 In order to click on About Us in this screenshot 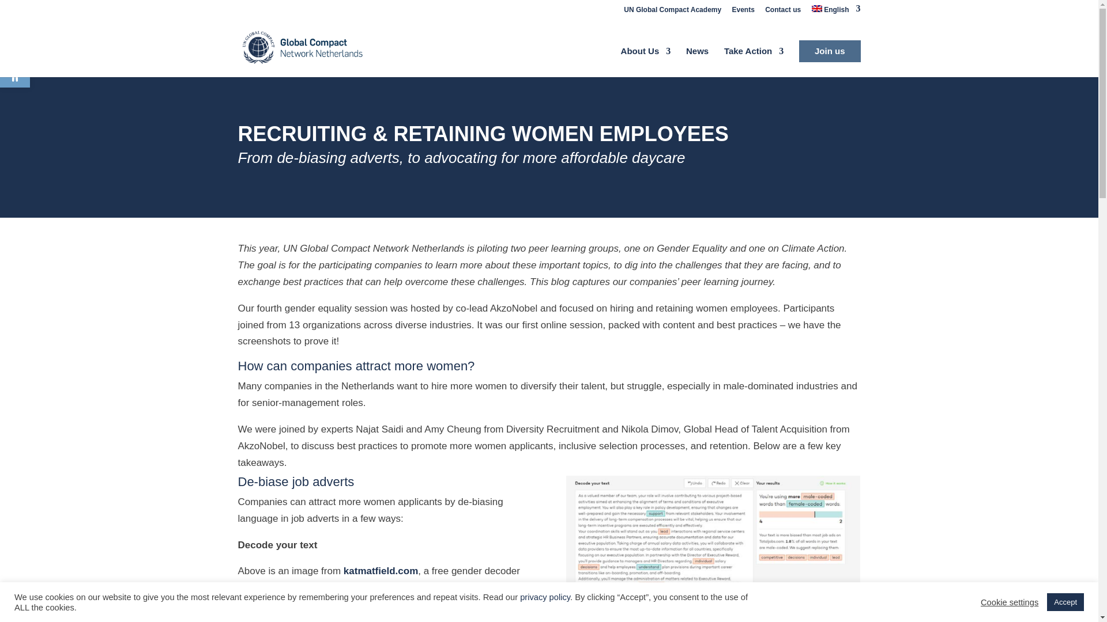, I will do `click(782, 12)`.